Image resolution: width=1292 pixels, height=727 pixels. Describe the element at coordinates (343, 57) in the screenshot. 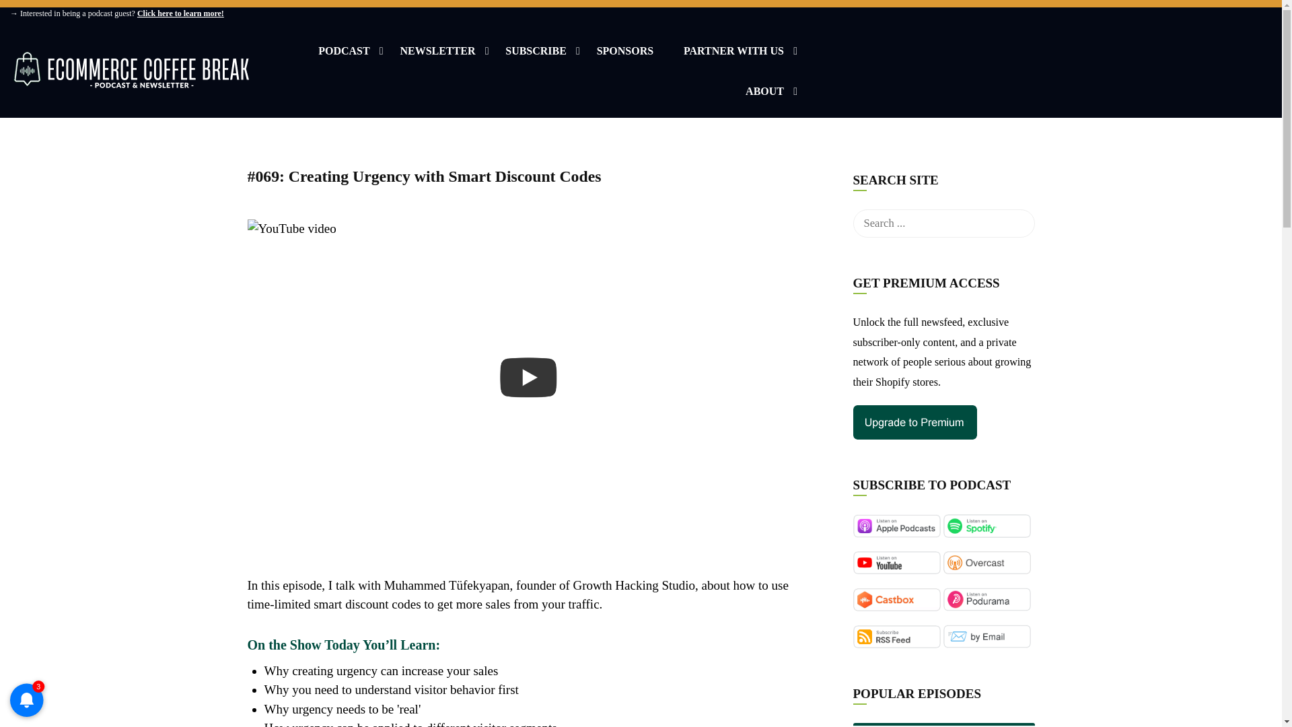

I see `PODCAST` at that location.